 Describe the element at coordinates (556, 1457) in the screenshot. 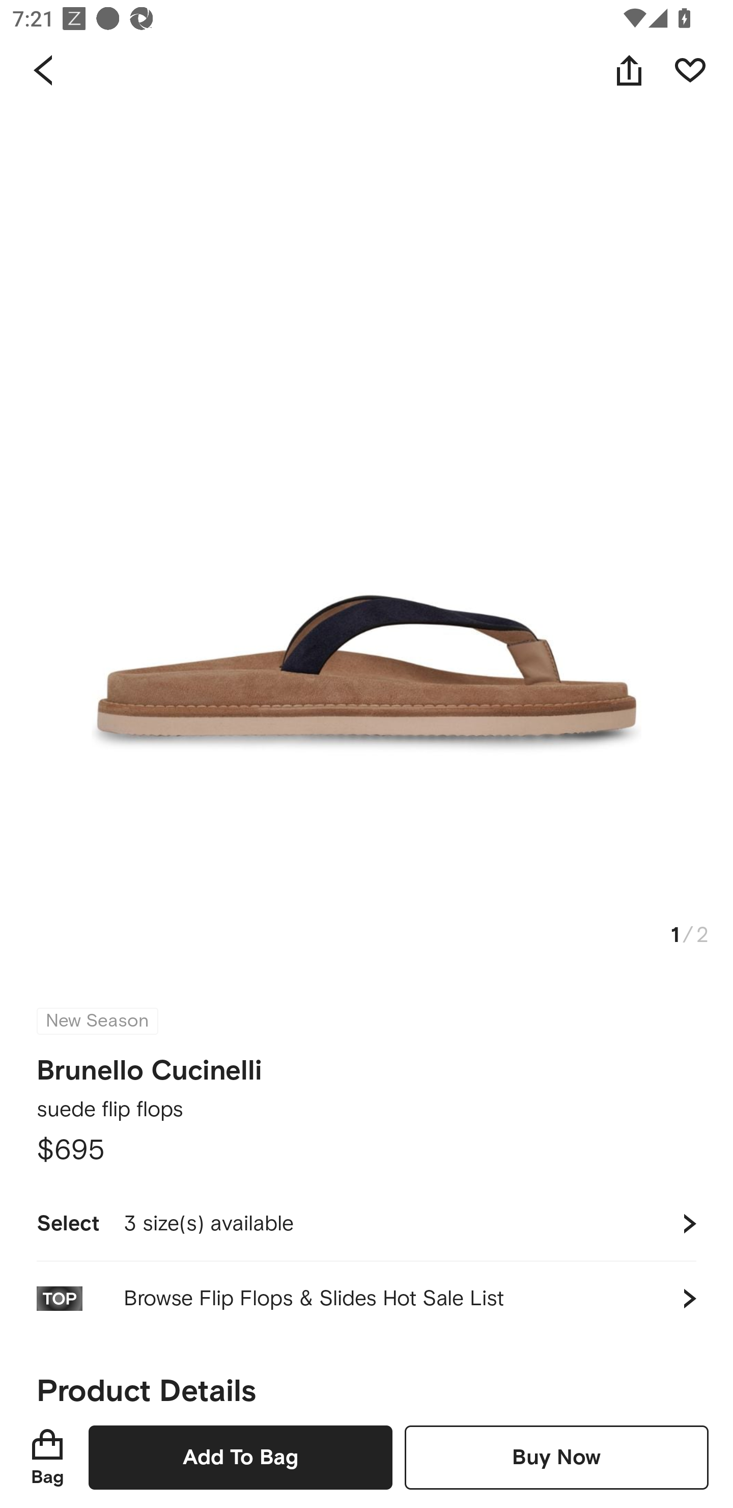

I see `Buy Now` at that location.